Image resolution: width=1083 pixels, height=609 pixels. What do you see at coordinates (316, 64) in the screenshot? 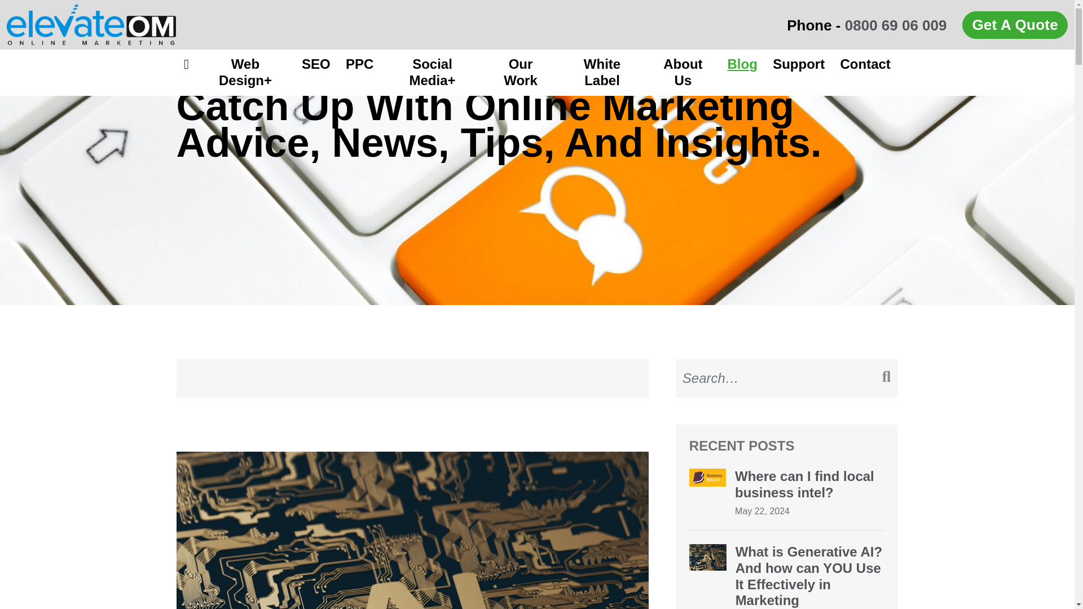
I see `SEO` at bounding box center [316, 64].